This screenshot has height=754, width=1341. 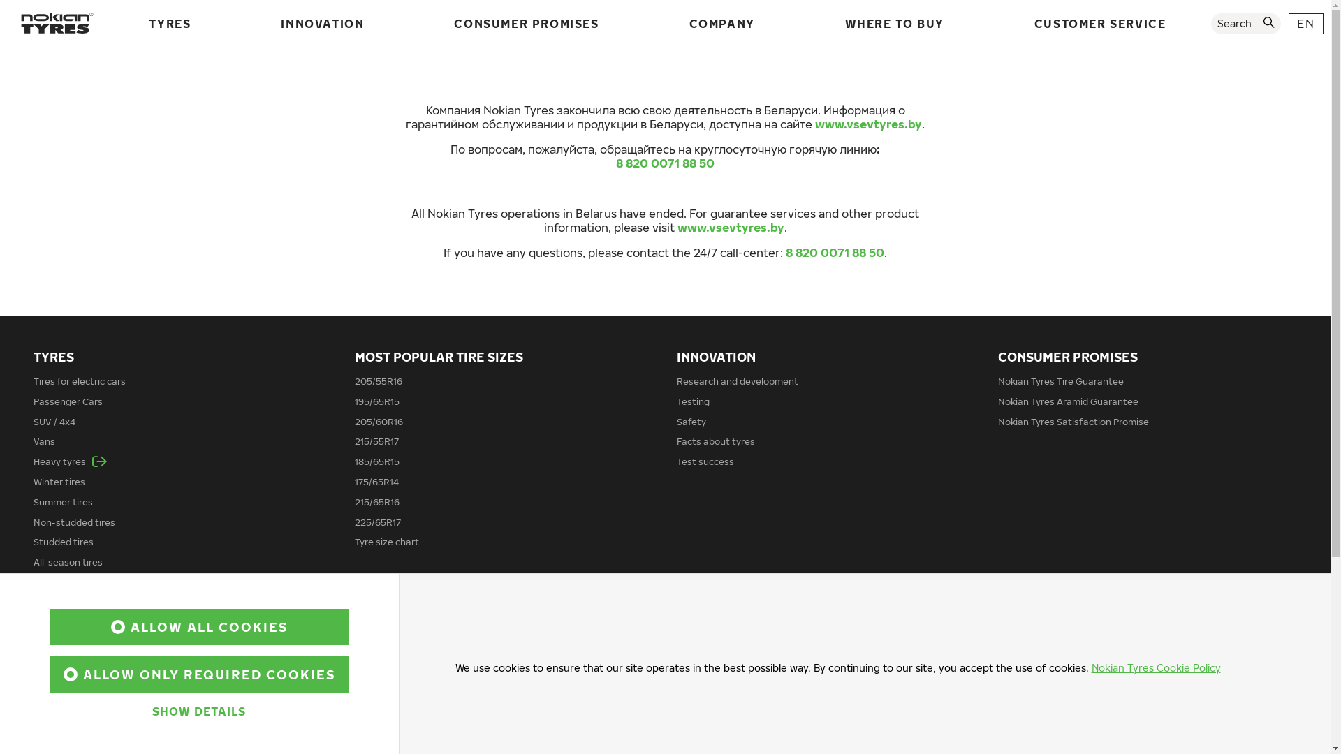 I want to click on Importers, so click(x=376, y=646).